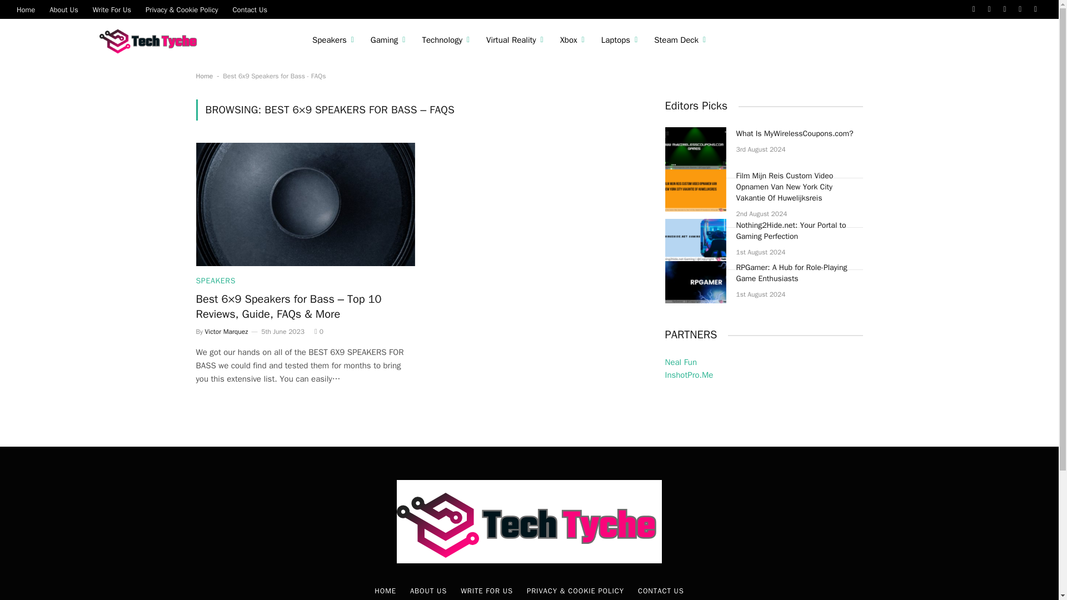 This screenshot has width=1067, height=600. Describe the element at coordinates (695, 240) in the screenshot. I see `Nothing2Hide.net: Your Portal to Gaming Perfection` at that location.